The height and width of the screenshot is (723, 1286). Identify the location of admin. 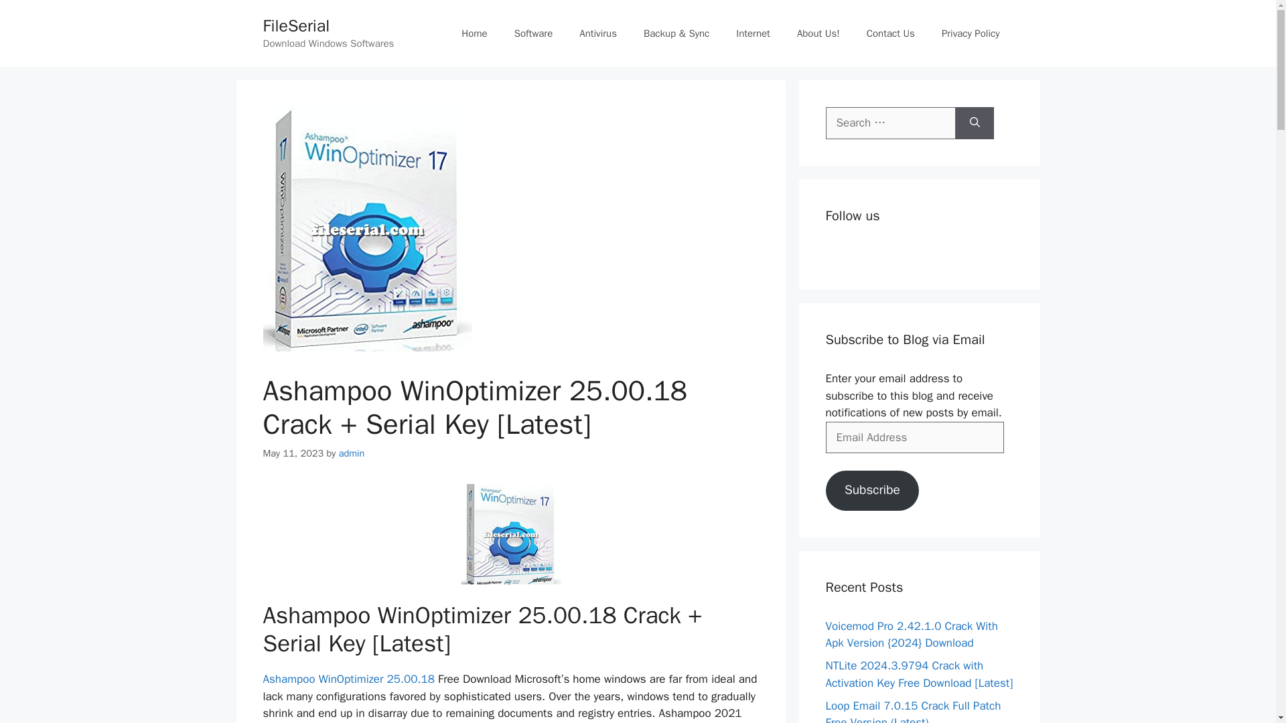
(352, 453).